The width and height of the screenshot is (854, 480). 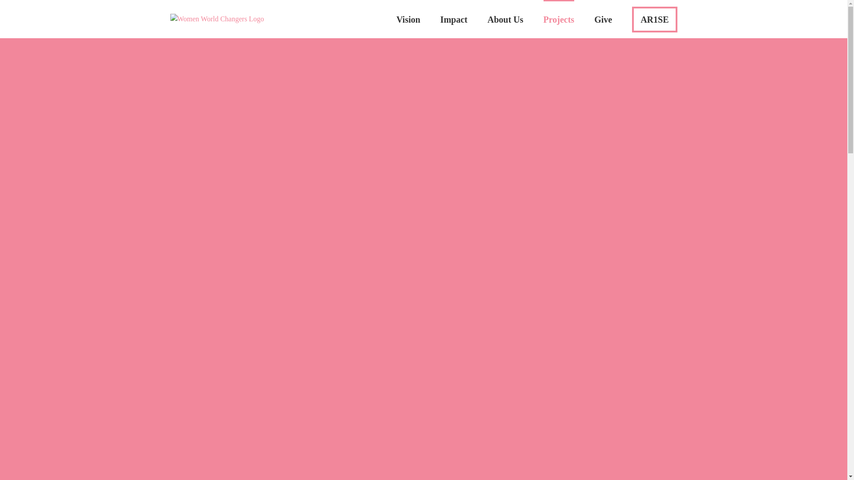 What do you see at coordinates (455, 457) in the screenshot?
I see `Vimeo video player 1` at bounding box center [455, 457].